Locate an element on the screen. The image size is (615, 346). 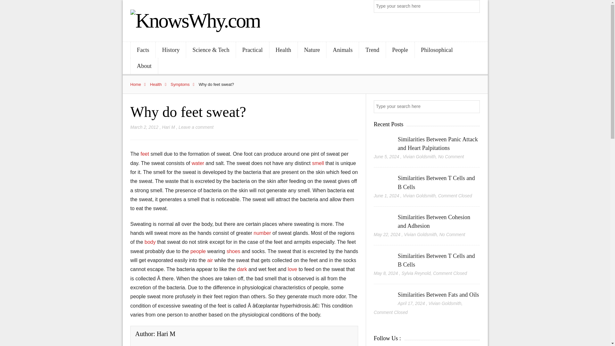
Trend is located at coordinates (372, 50).